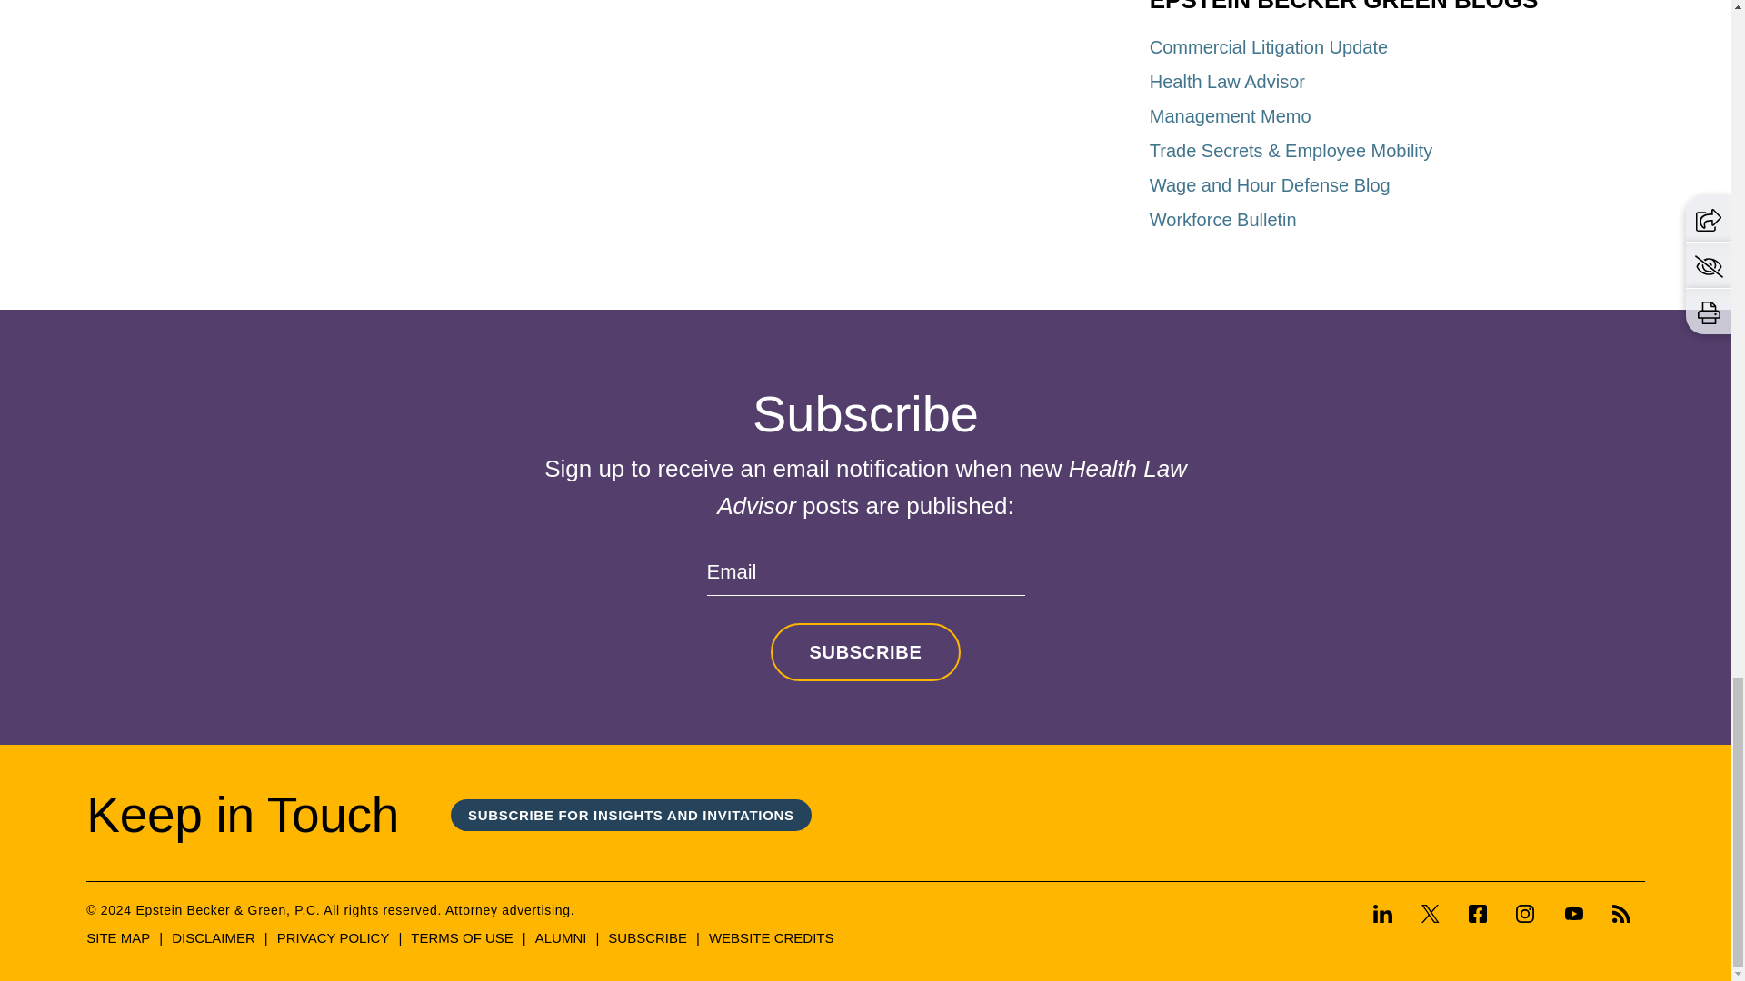  What do you see at coordinates (1383, 914) in the screenshot?
I see `Linkedin` at bounding box center [1383, 914].